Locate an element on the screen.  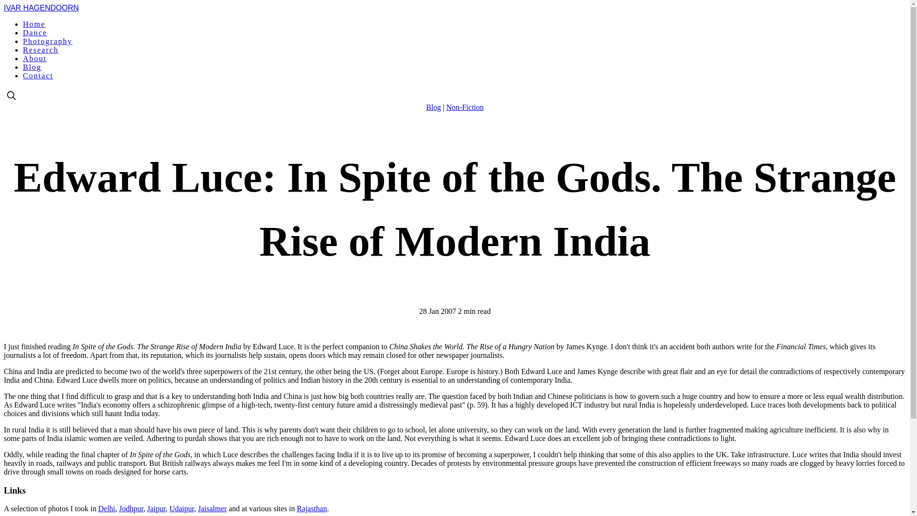
Udaipur is located at coordinates (182, 508).